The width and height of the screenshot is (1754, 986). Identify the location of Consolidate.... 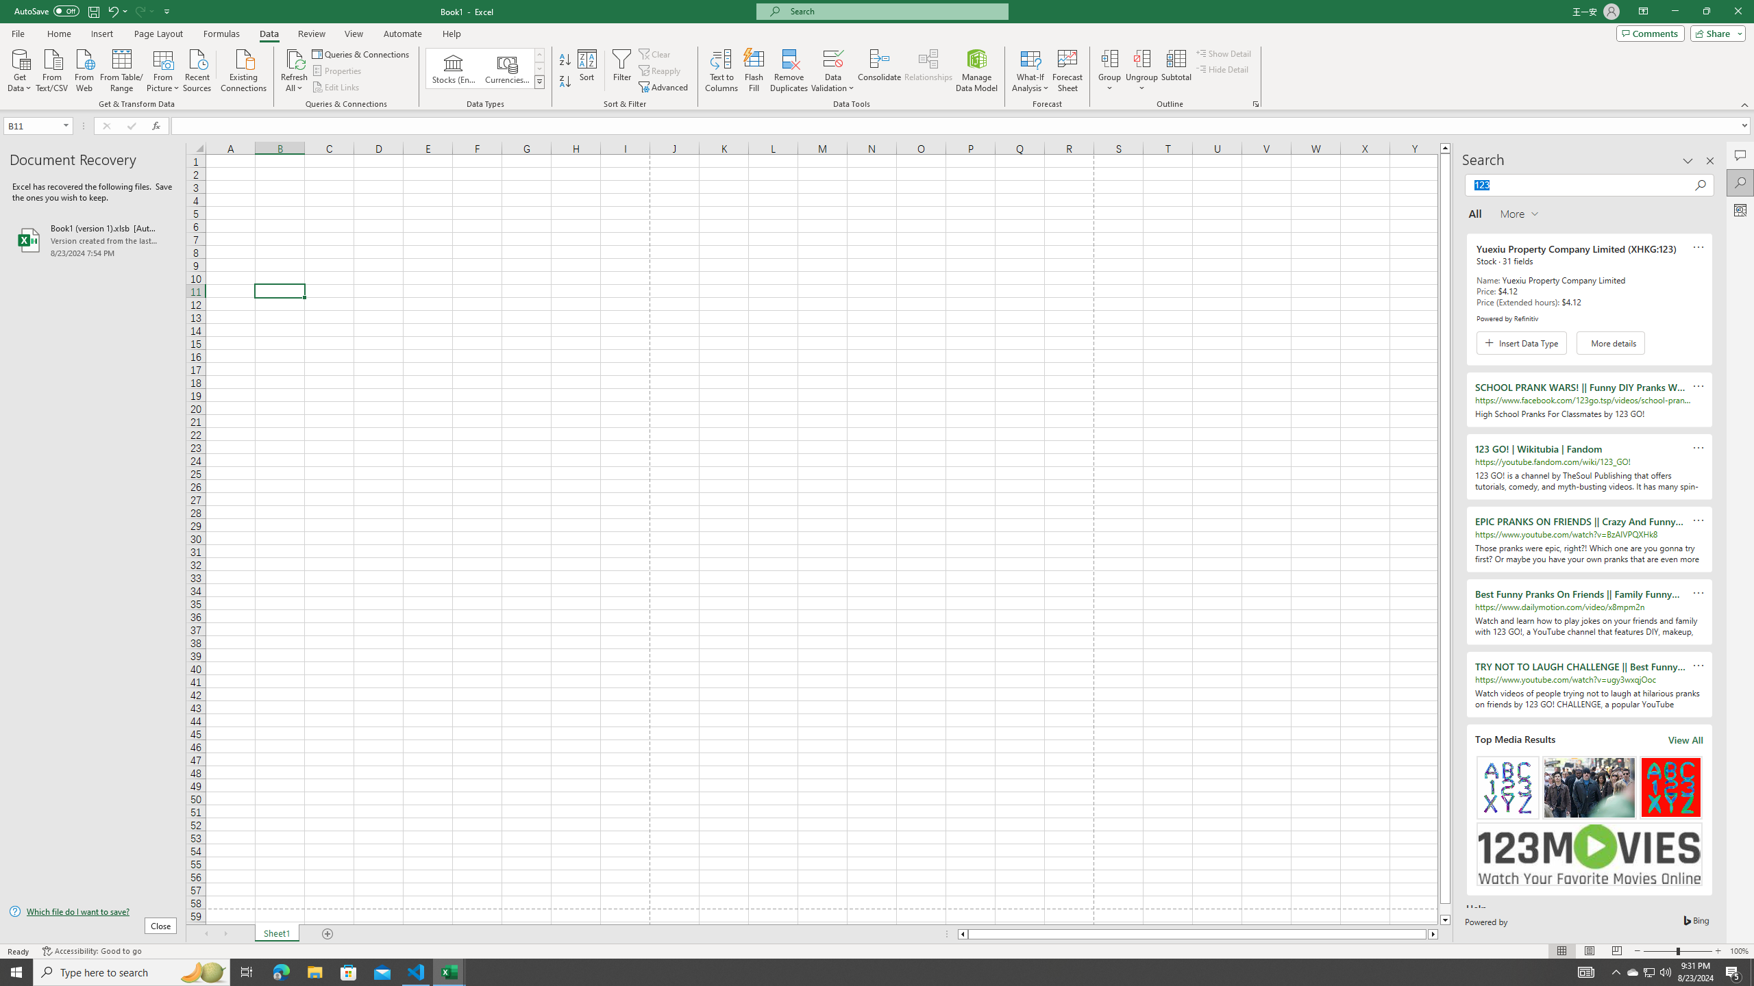
(880, 71).